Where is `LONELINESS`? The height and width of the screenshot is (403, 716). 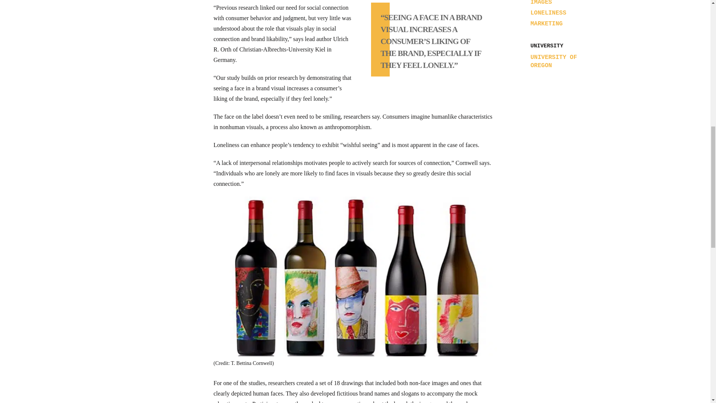
LONELINESS is located at coordinates (548, 13).